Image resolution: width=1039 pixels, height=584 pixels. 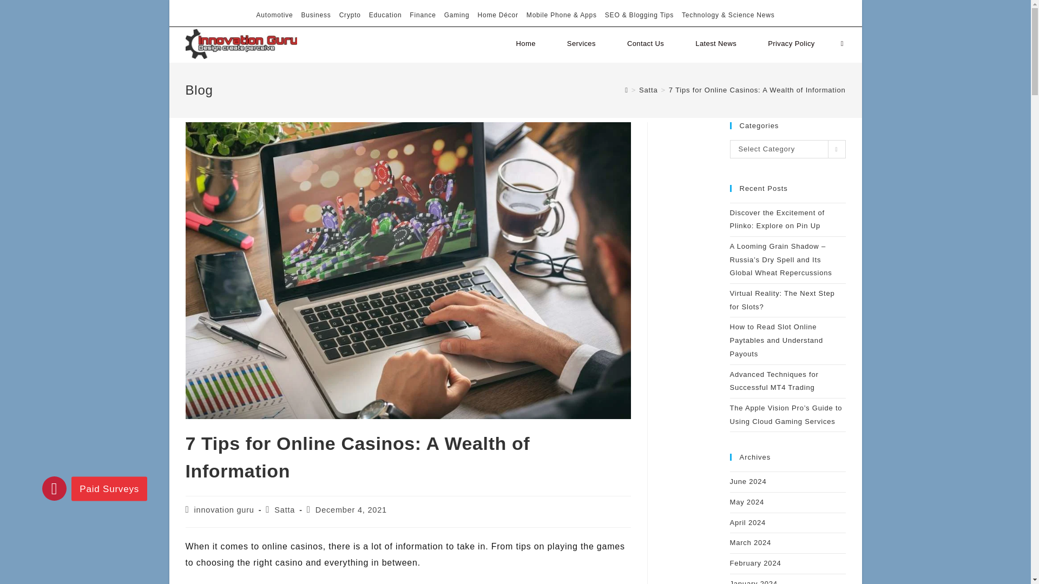 What do you see at coordinates (422, 15) in the screenshot?
I see `Finance` at bounding box center [422, 15].